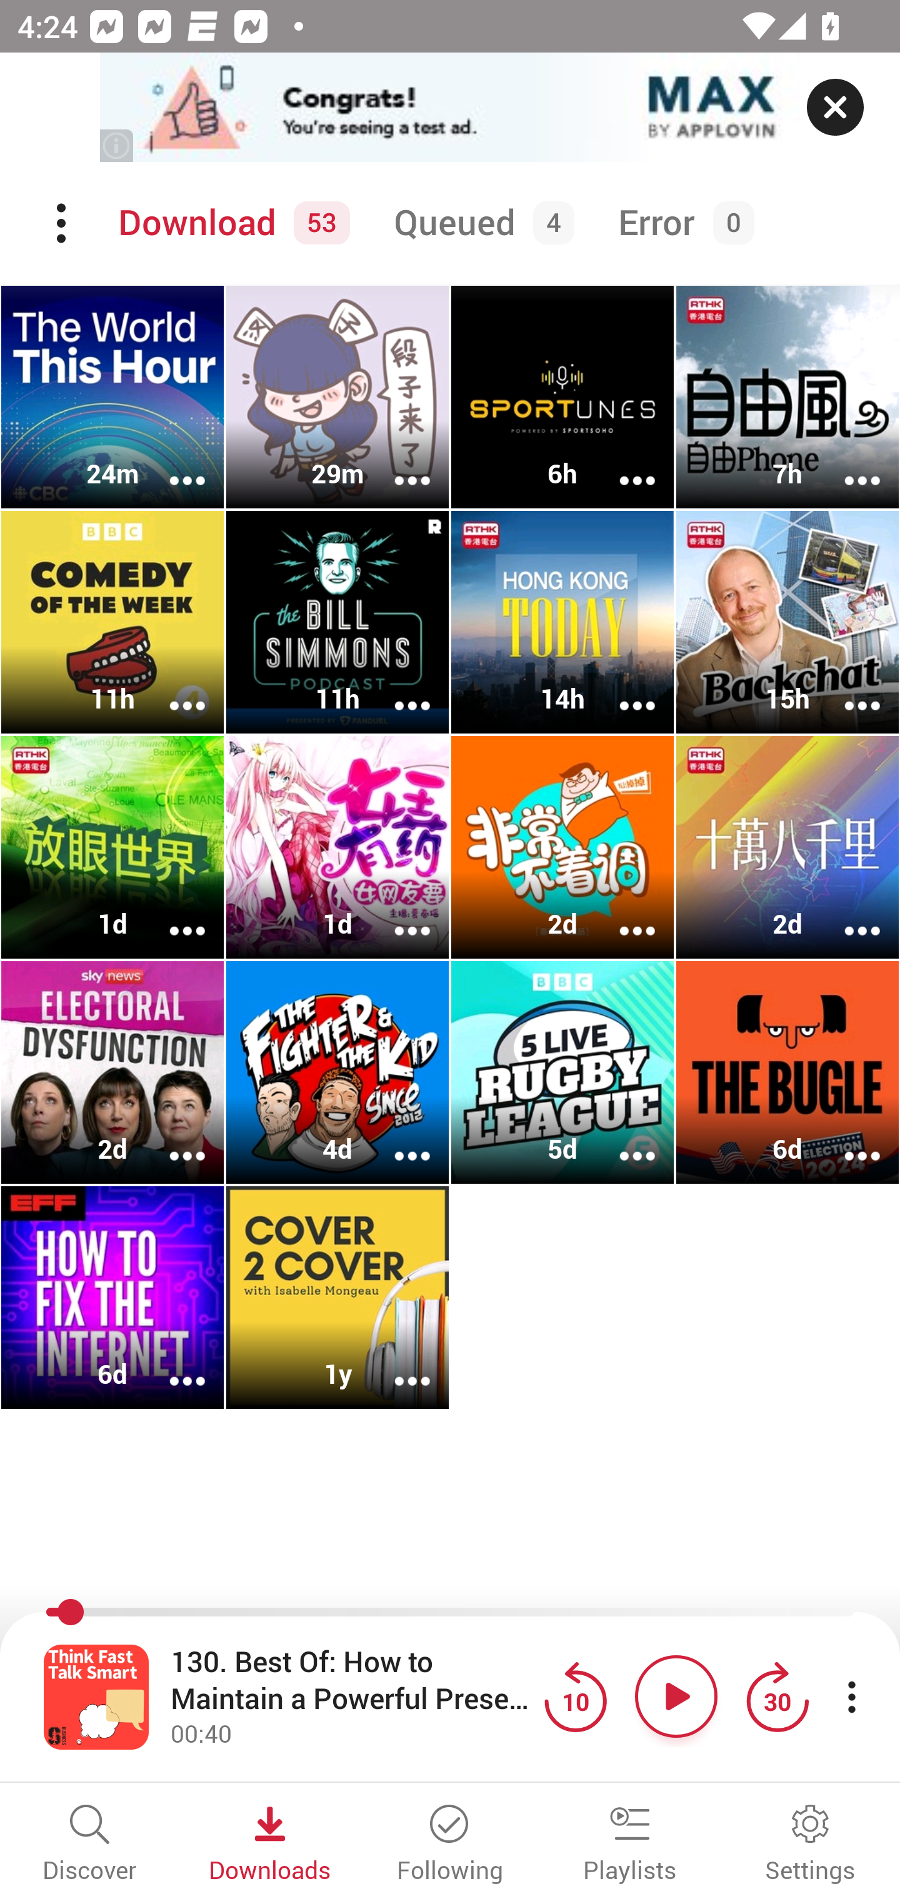  Describe the element at coordinates (621, 463) in the screenshot. I see `More options` at that location.